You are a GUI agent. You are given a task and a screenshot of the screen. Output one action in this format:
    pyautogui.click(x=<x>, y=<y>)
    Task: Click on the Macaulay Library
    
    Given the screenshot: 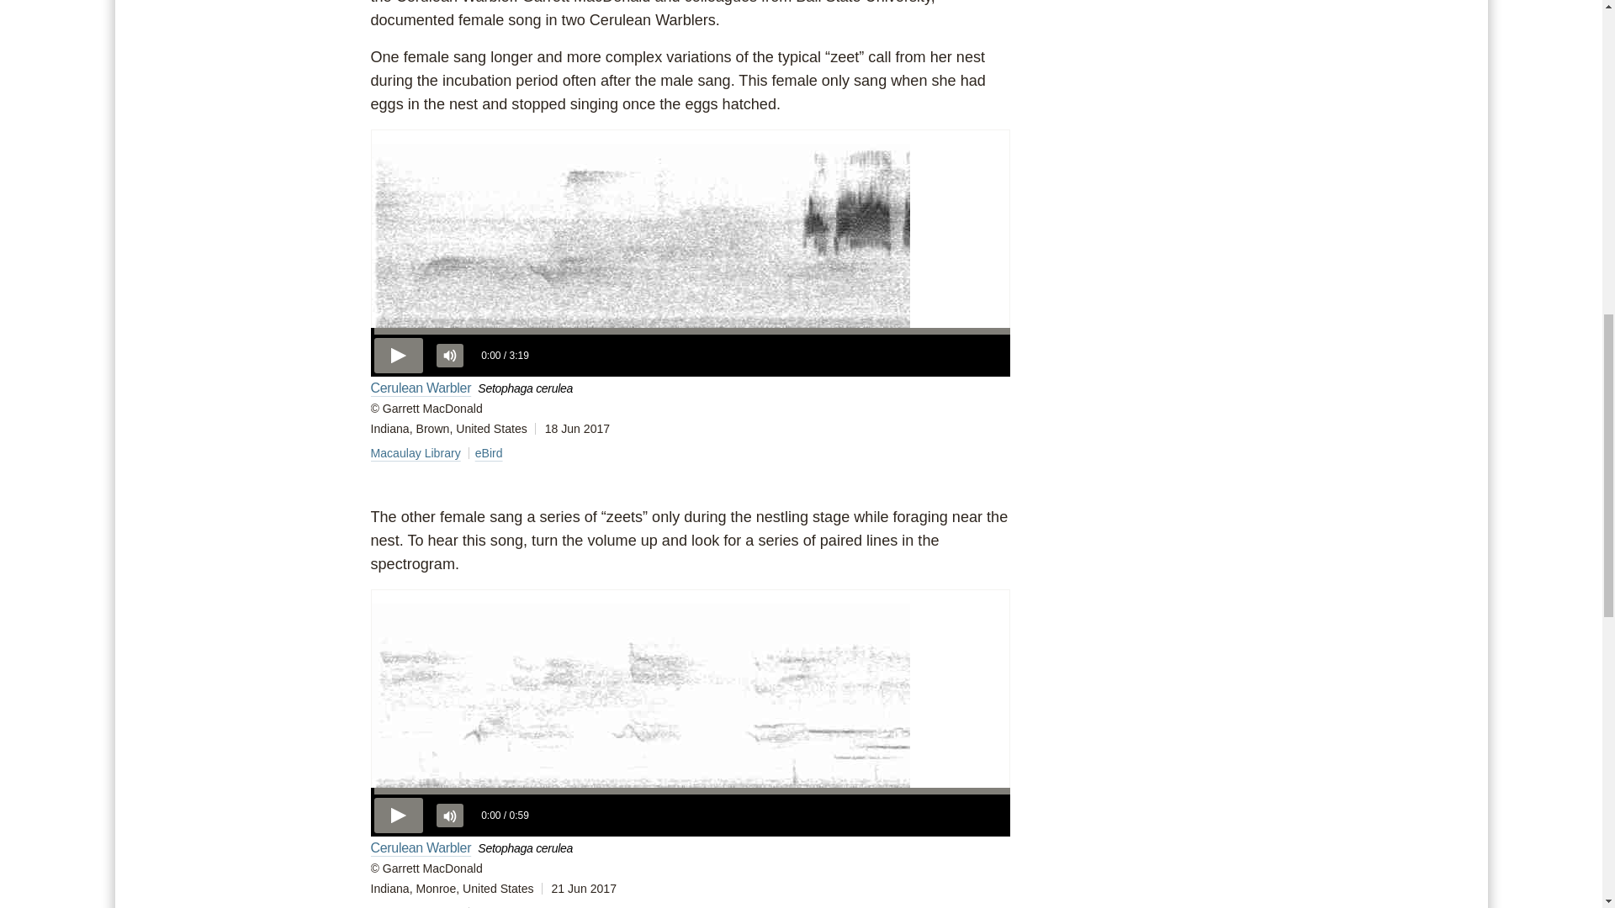 What is the action you would take?
    pyautogui.click(x=415, y=906)
    